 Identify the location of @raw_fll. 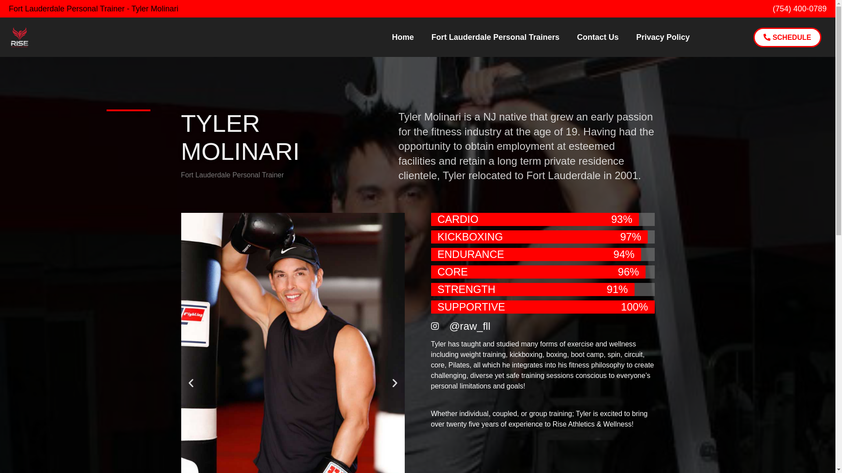
(460, 326).